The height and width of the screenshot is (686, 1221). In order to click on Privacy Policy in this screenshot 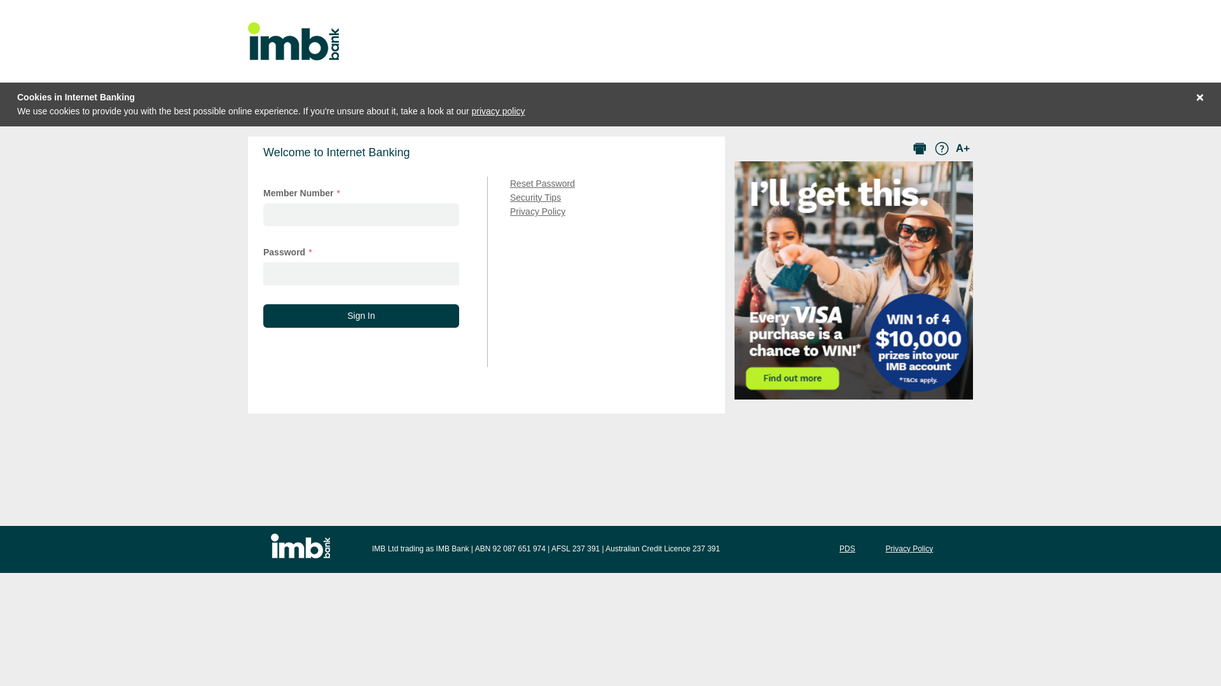, I will do `click(909, 549)`.